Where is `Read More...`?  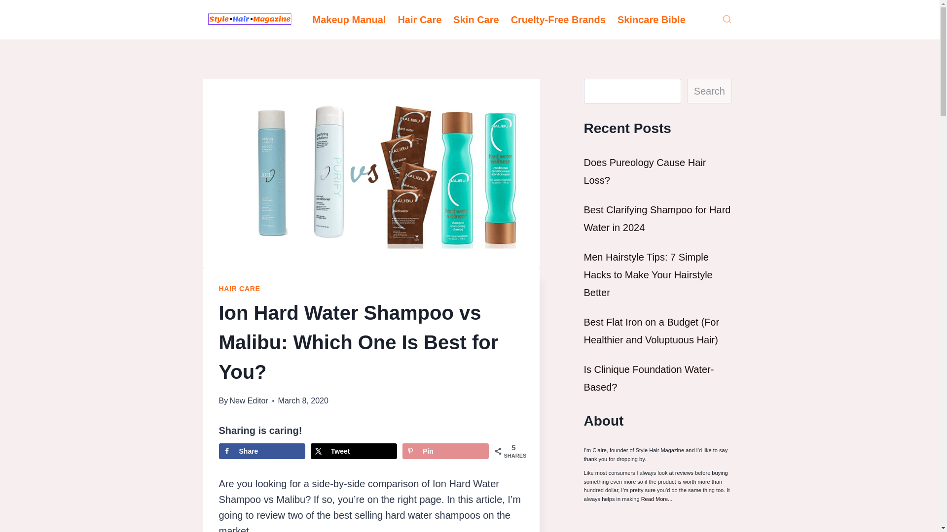
Read More... is located at coordinates (656, 499).